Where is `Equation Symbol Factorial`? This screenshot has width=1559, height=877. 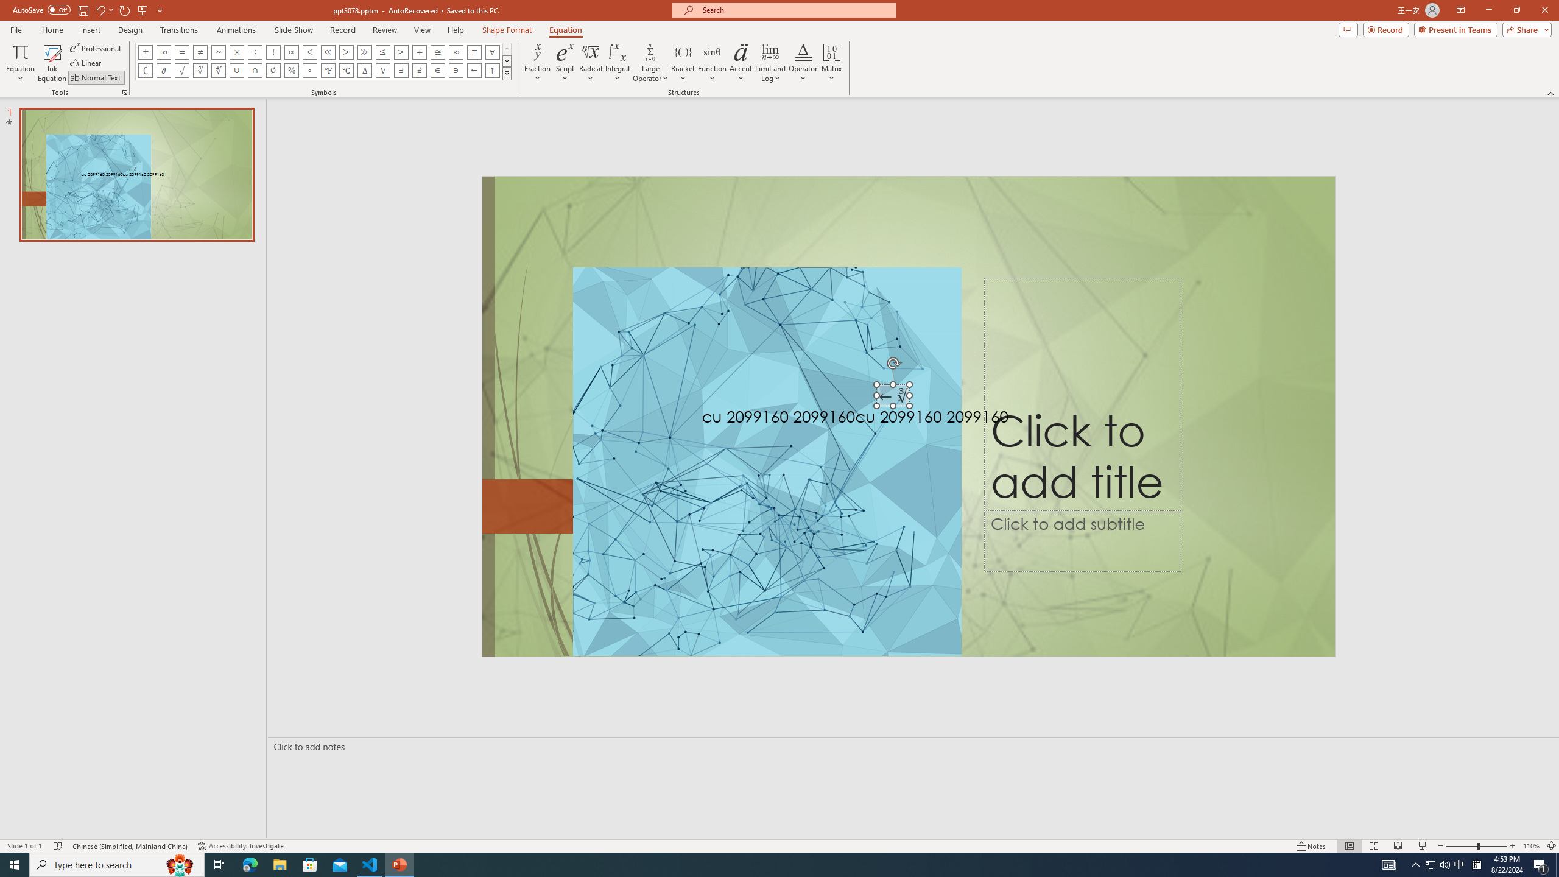 Equation Symbol Factorial is located at coordinates (273, 52).